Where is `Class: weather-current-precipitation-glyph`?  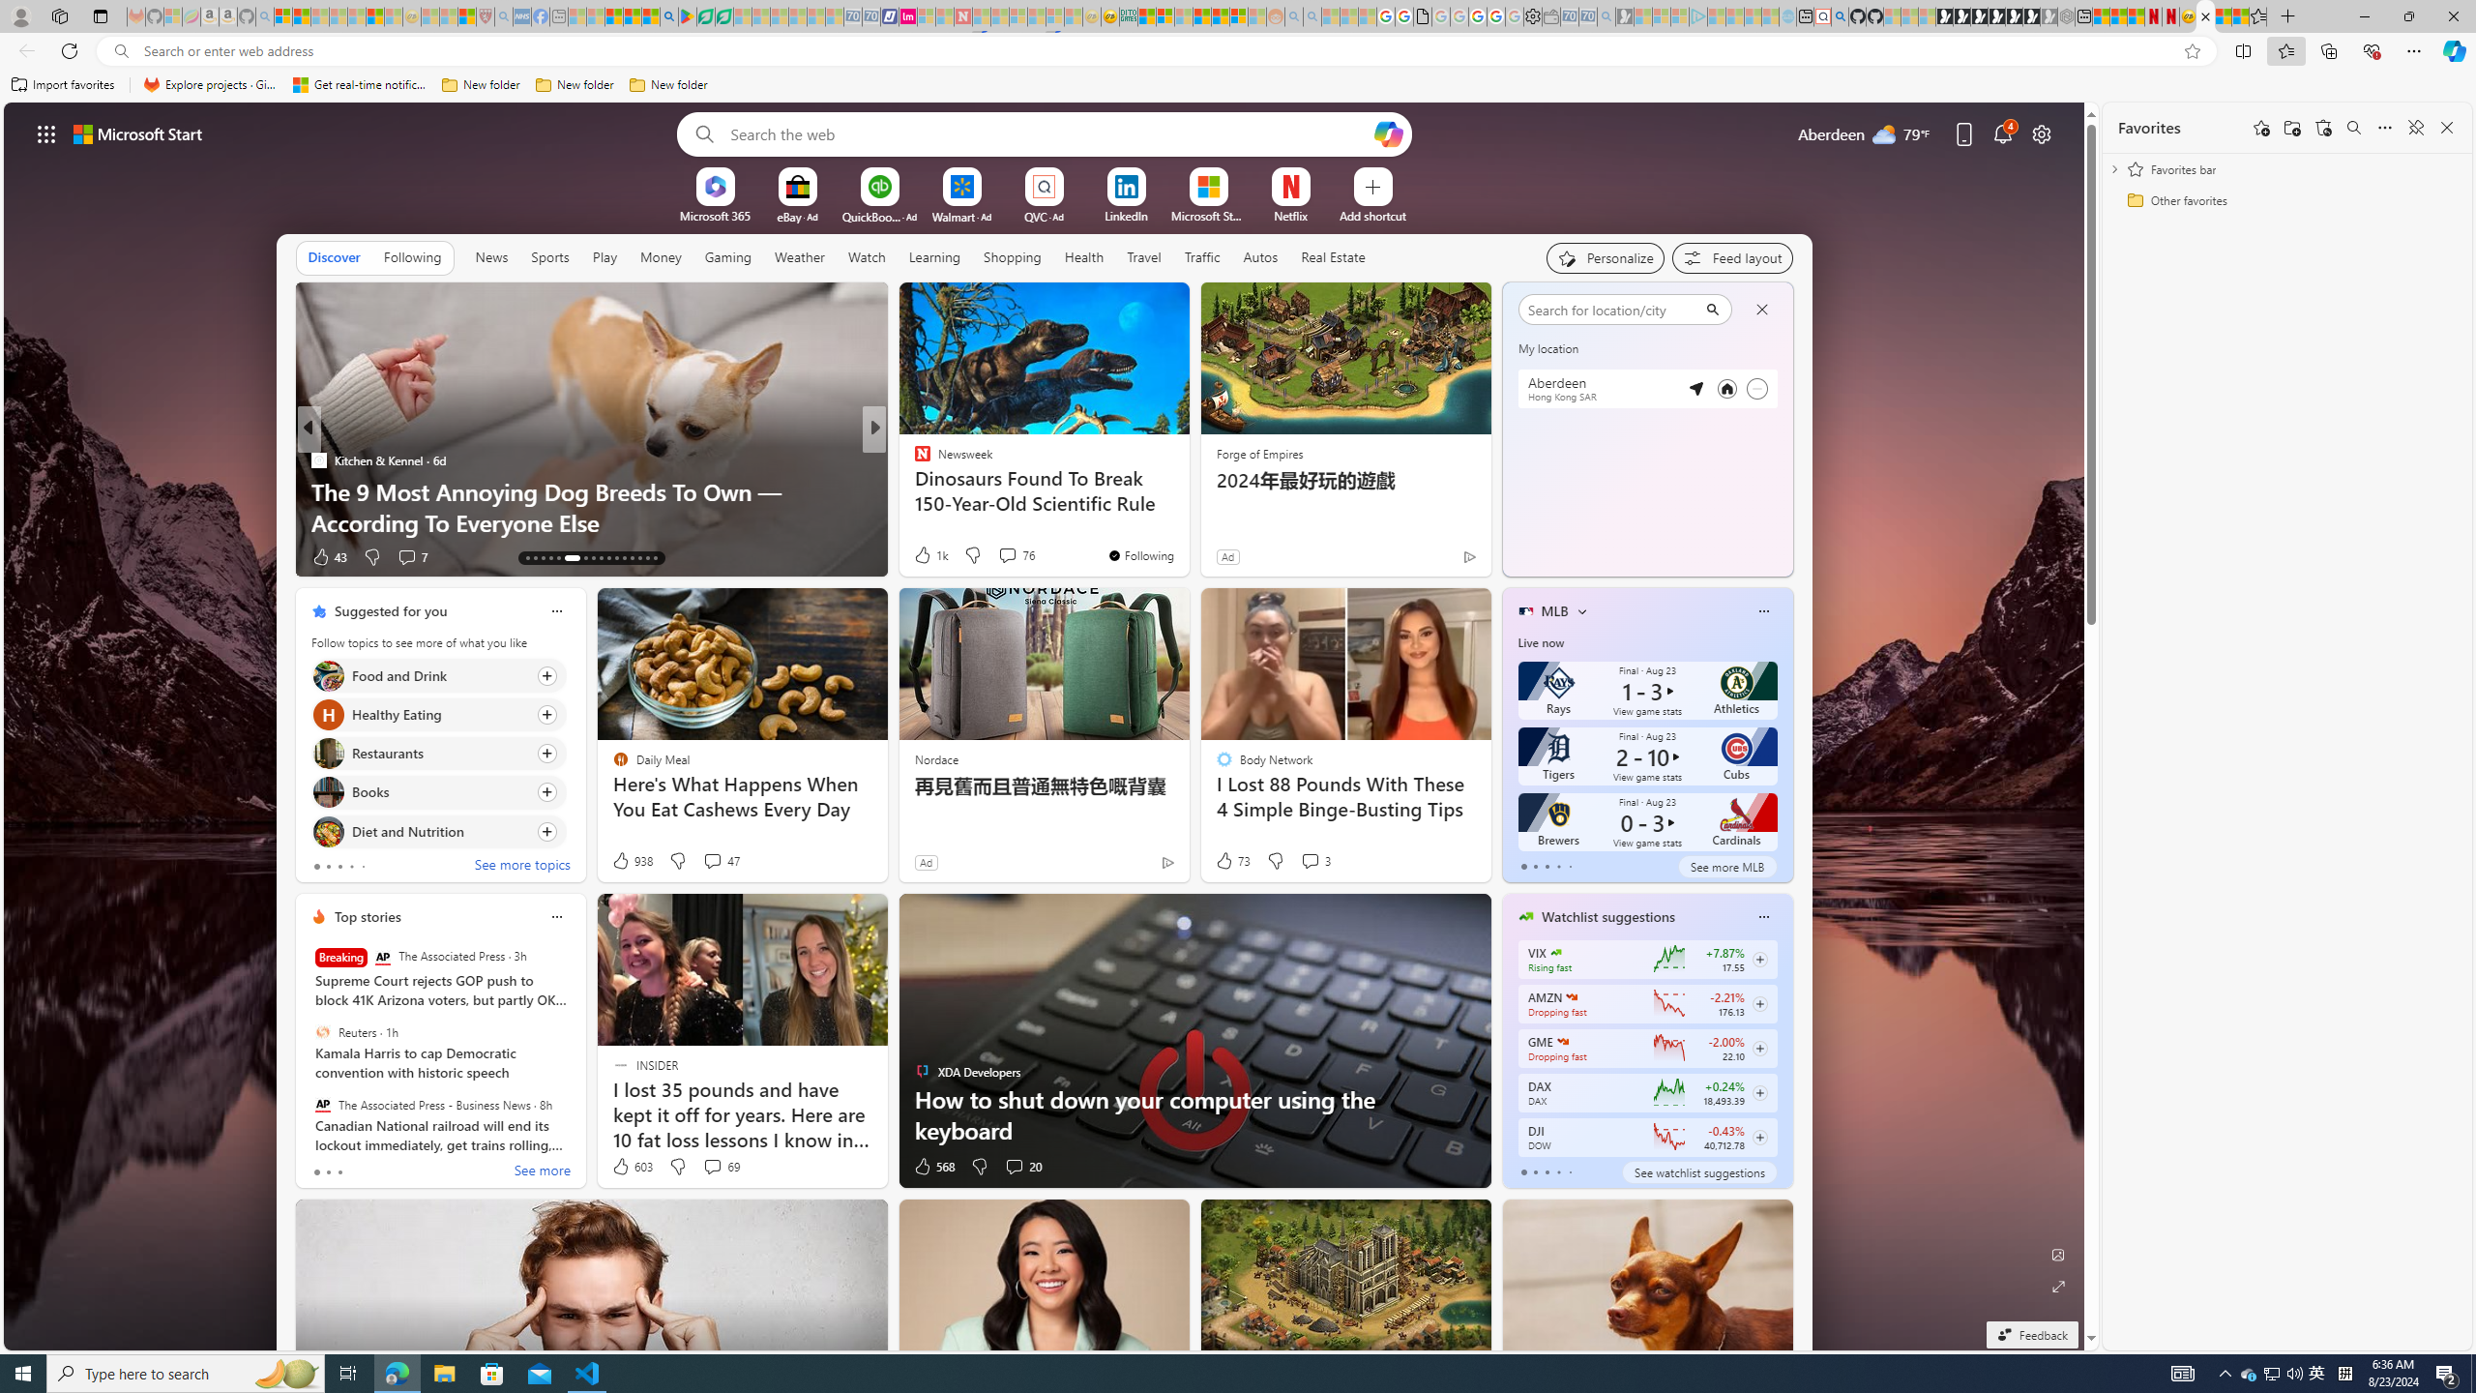
Class: weather-current-precipitation-glyph is located at coordinates (1743, 524).